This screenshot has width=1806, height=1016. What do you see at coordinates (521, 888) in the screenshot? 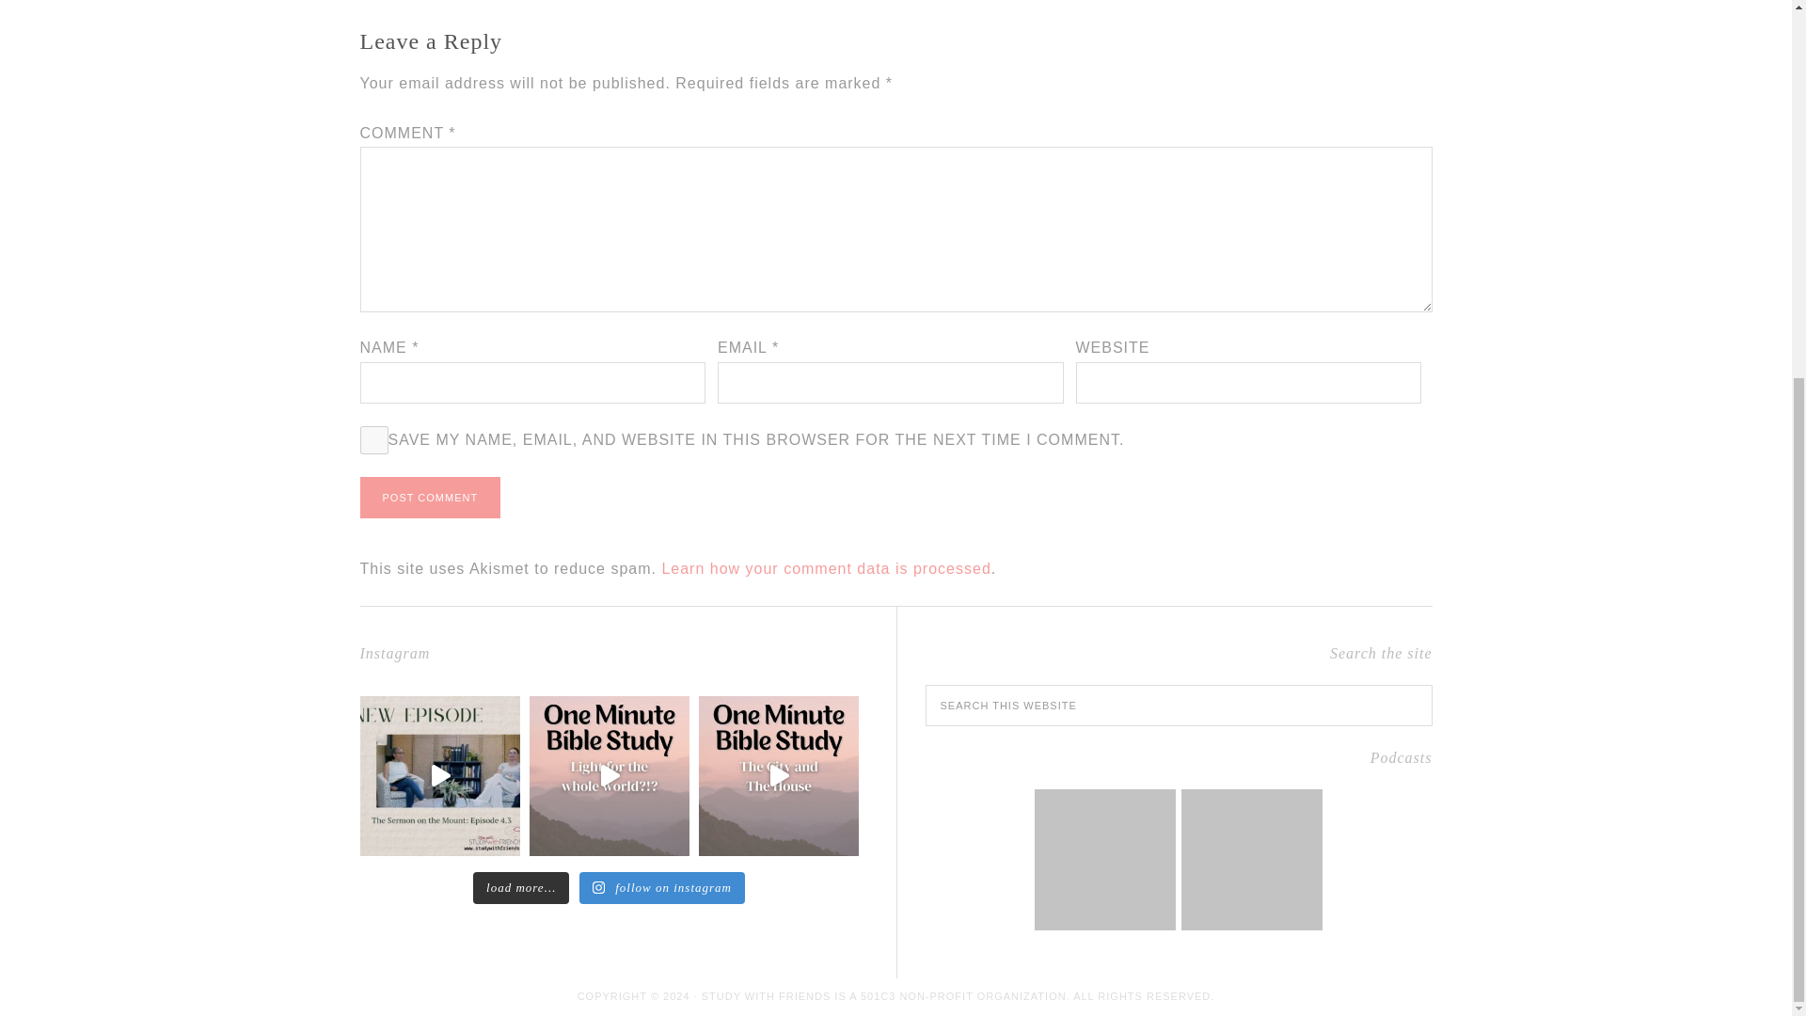
I see `load more...` at bounding box center [521, 888].